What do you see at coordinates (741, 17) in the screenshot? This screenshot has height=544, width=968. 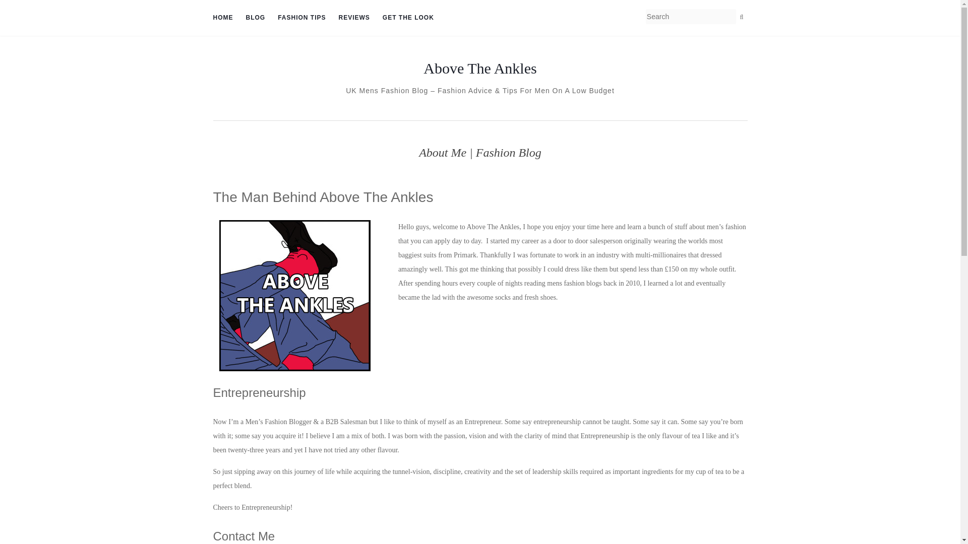 I see `Search` at bounding box center [741, 17].